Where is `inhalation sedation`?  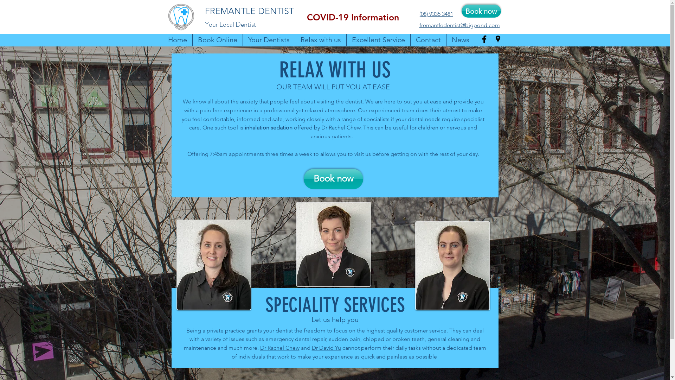
inhalation sedation is located at coordinates (269, 127).